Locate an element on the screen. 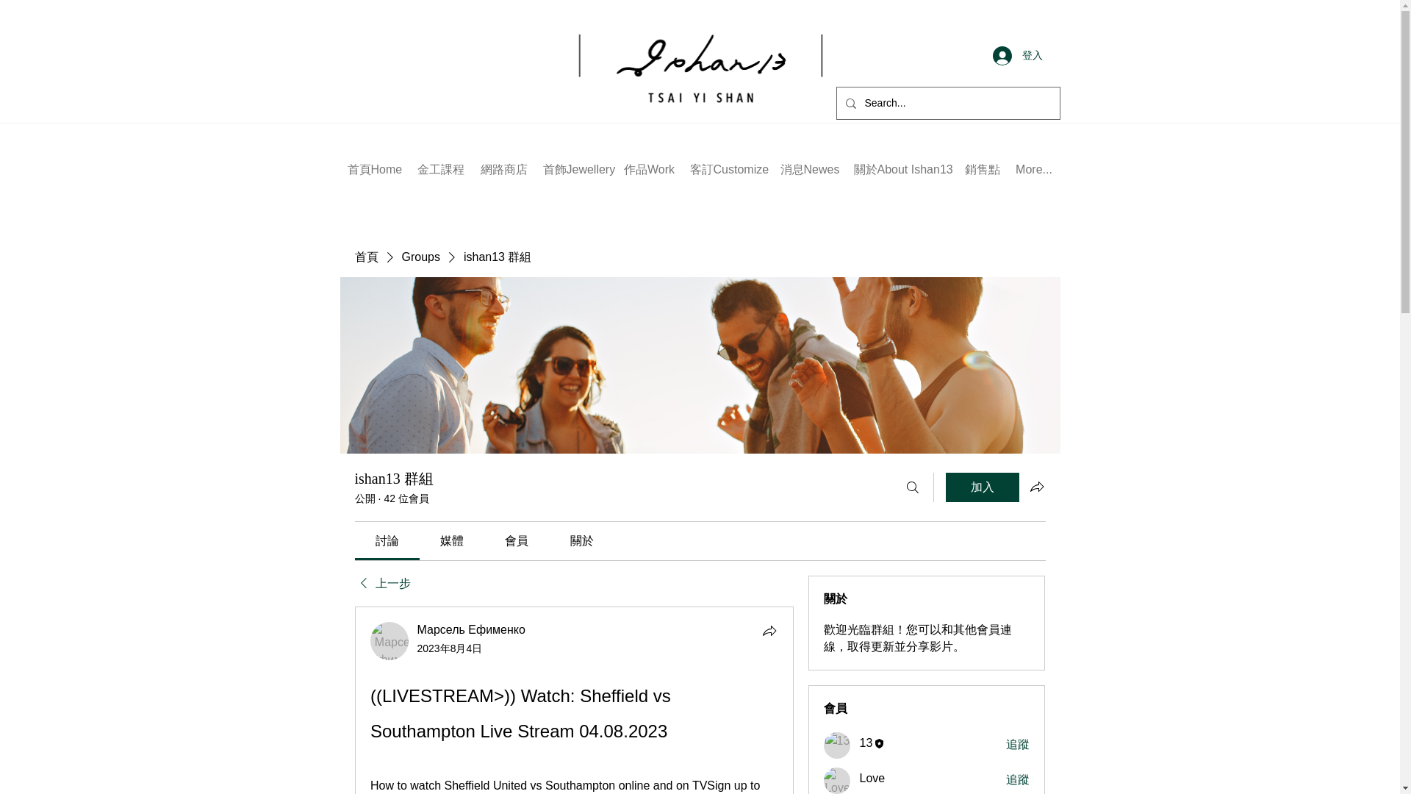 The image size is (1411, 794). Love is located at coordinates (837, 781).